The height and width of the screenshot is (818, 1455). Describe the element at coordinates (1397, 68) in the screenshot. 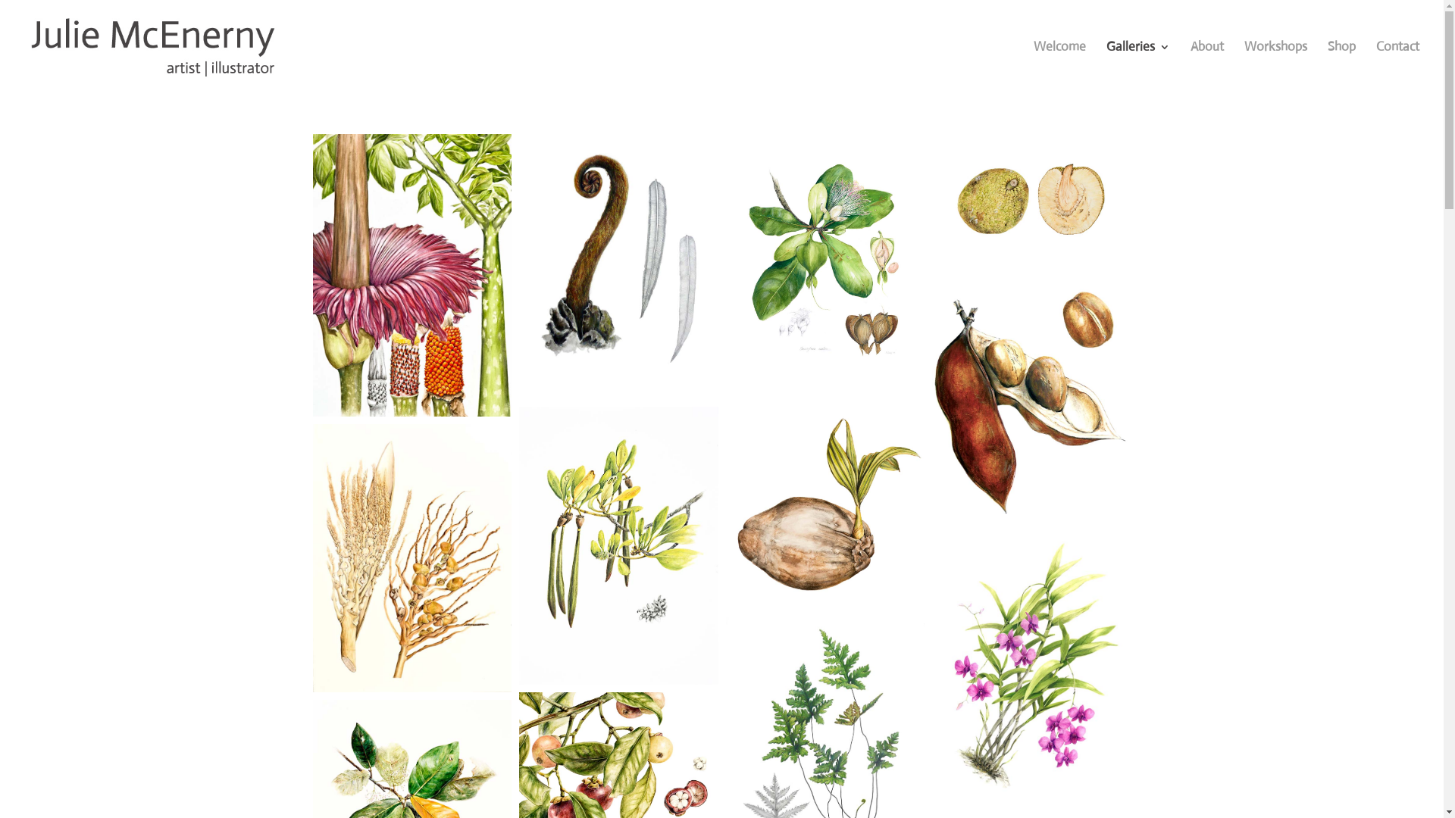

I see `Contact` at that location.